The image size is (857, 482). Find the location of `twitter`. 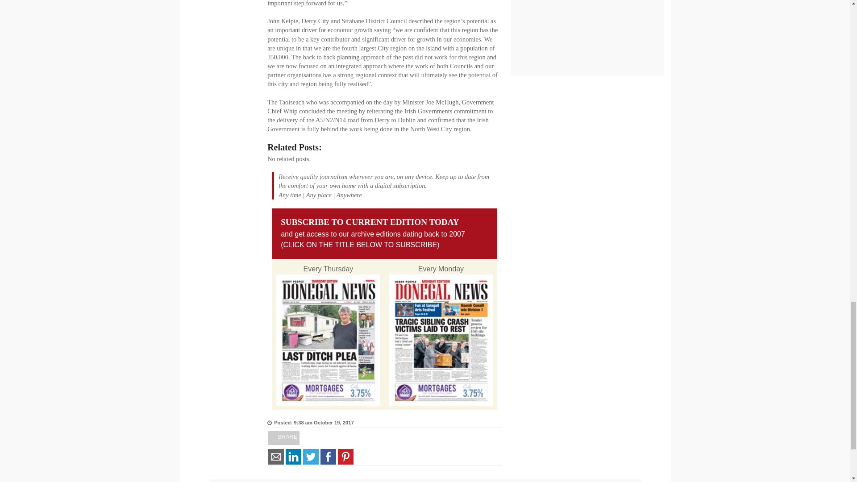

twitter is located at coordinates (311, 457).